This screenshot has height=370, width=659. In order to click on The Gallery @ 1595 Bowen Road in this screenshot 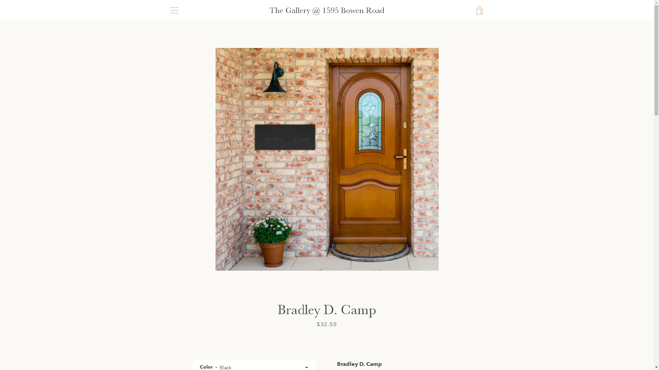, I will do `click(346, 342)`.